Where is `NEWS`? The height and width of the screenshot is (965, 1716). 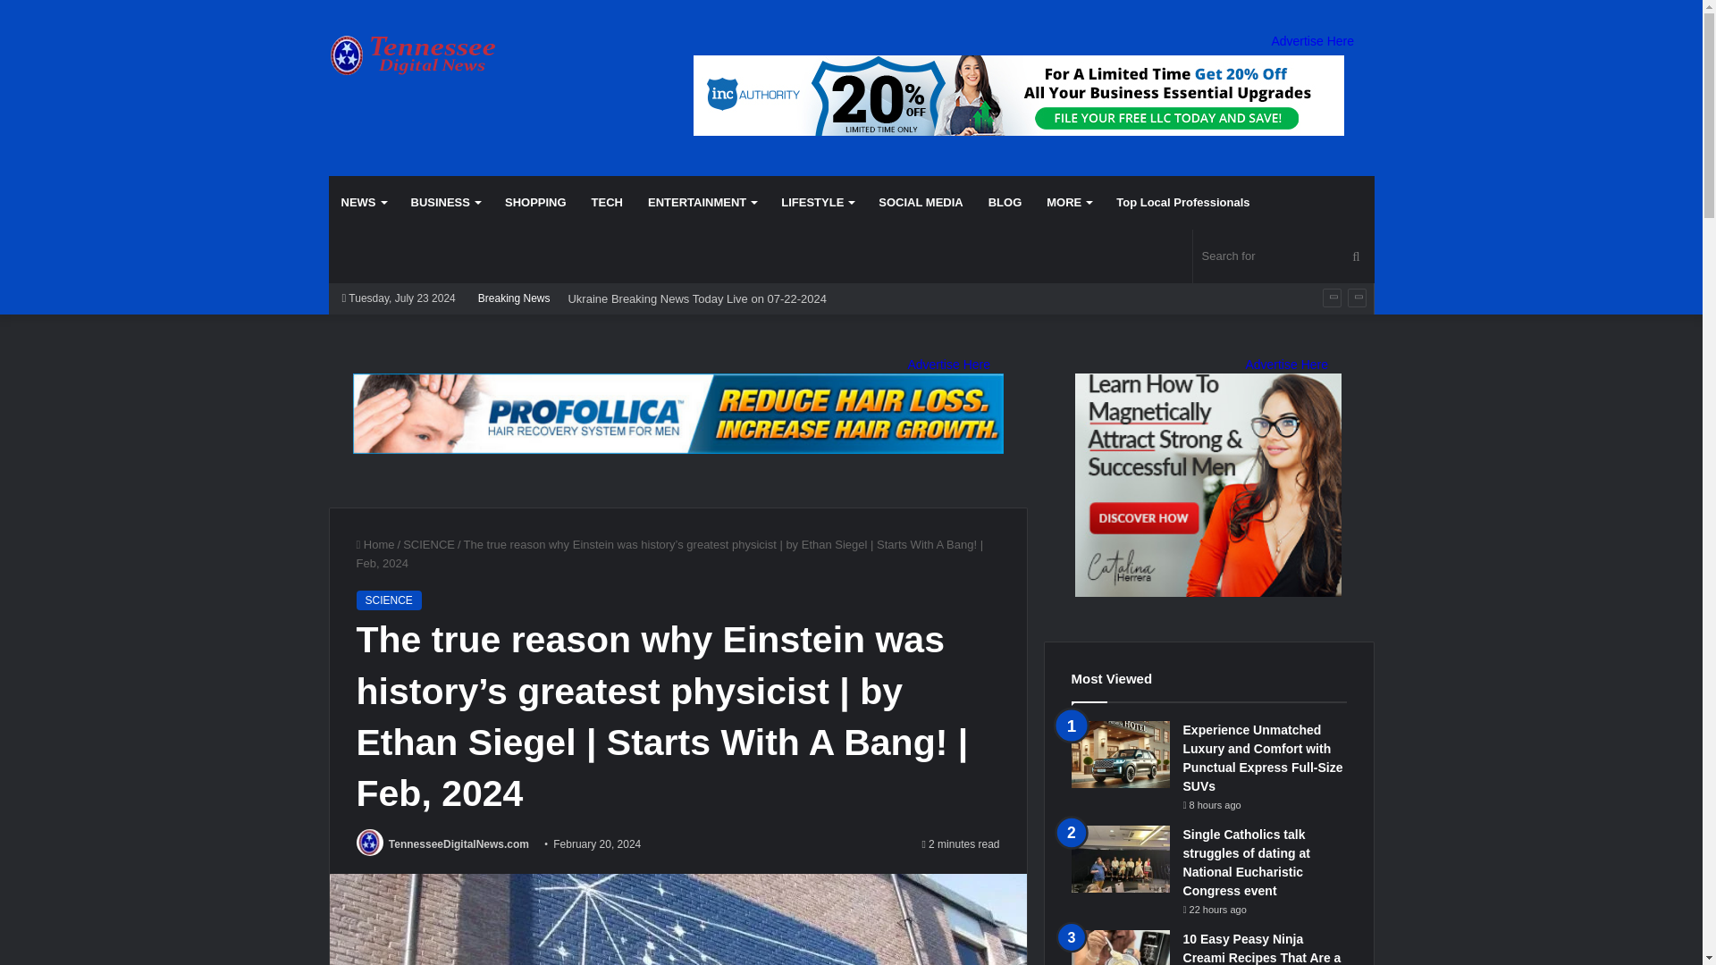 NEWS is located at coordinates (363, 202).